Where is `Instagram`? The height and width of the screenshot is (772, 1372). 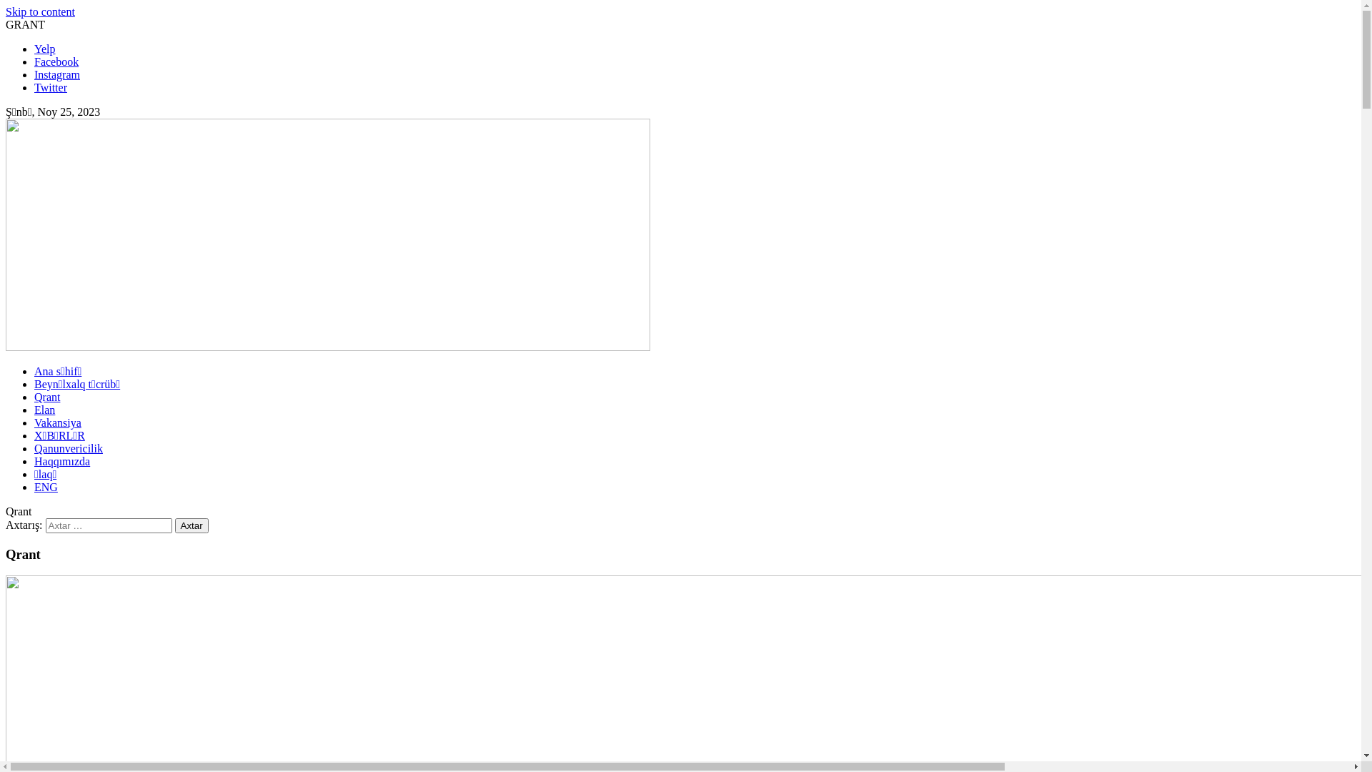 Instagram is located at coordinates (57, 74).